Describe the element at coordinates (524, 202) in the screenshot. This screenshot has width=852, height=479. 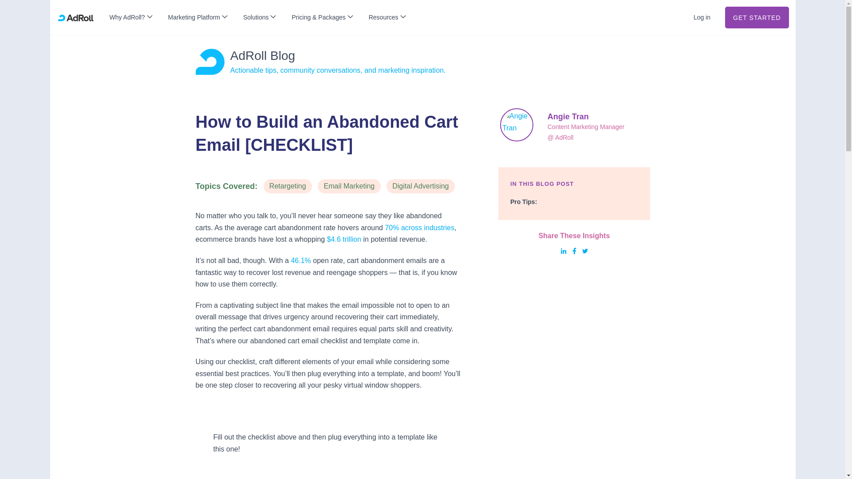
I see `Pro Tips:` at that location.